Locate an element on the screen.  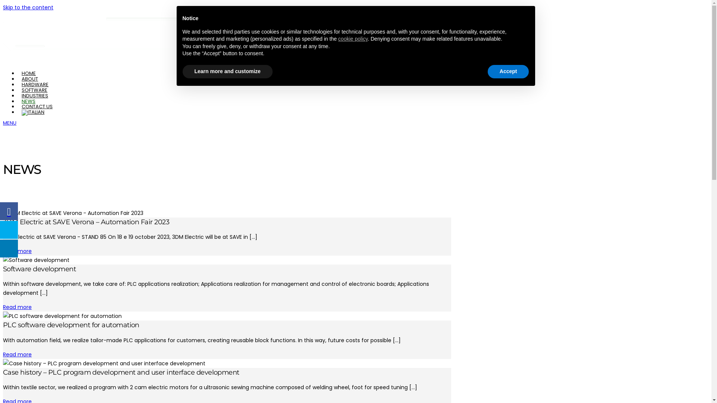
SOFTWARE is located at coordinates (34, 90).